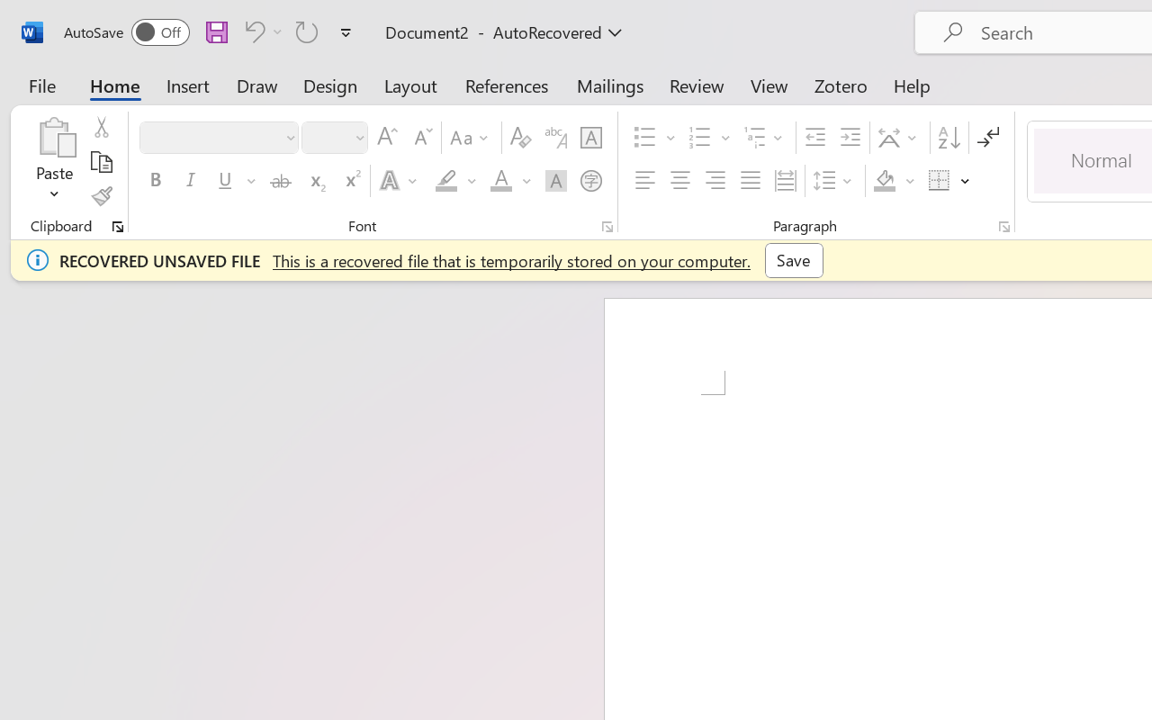 This screenshot has height=720, width=1152. I want to click on Increase Indent, so click(850, 138).